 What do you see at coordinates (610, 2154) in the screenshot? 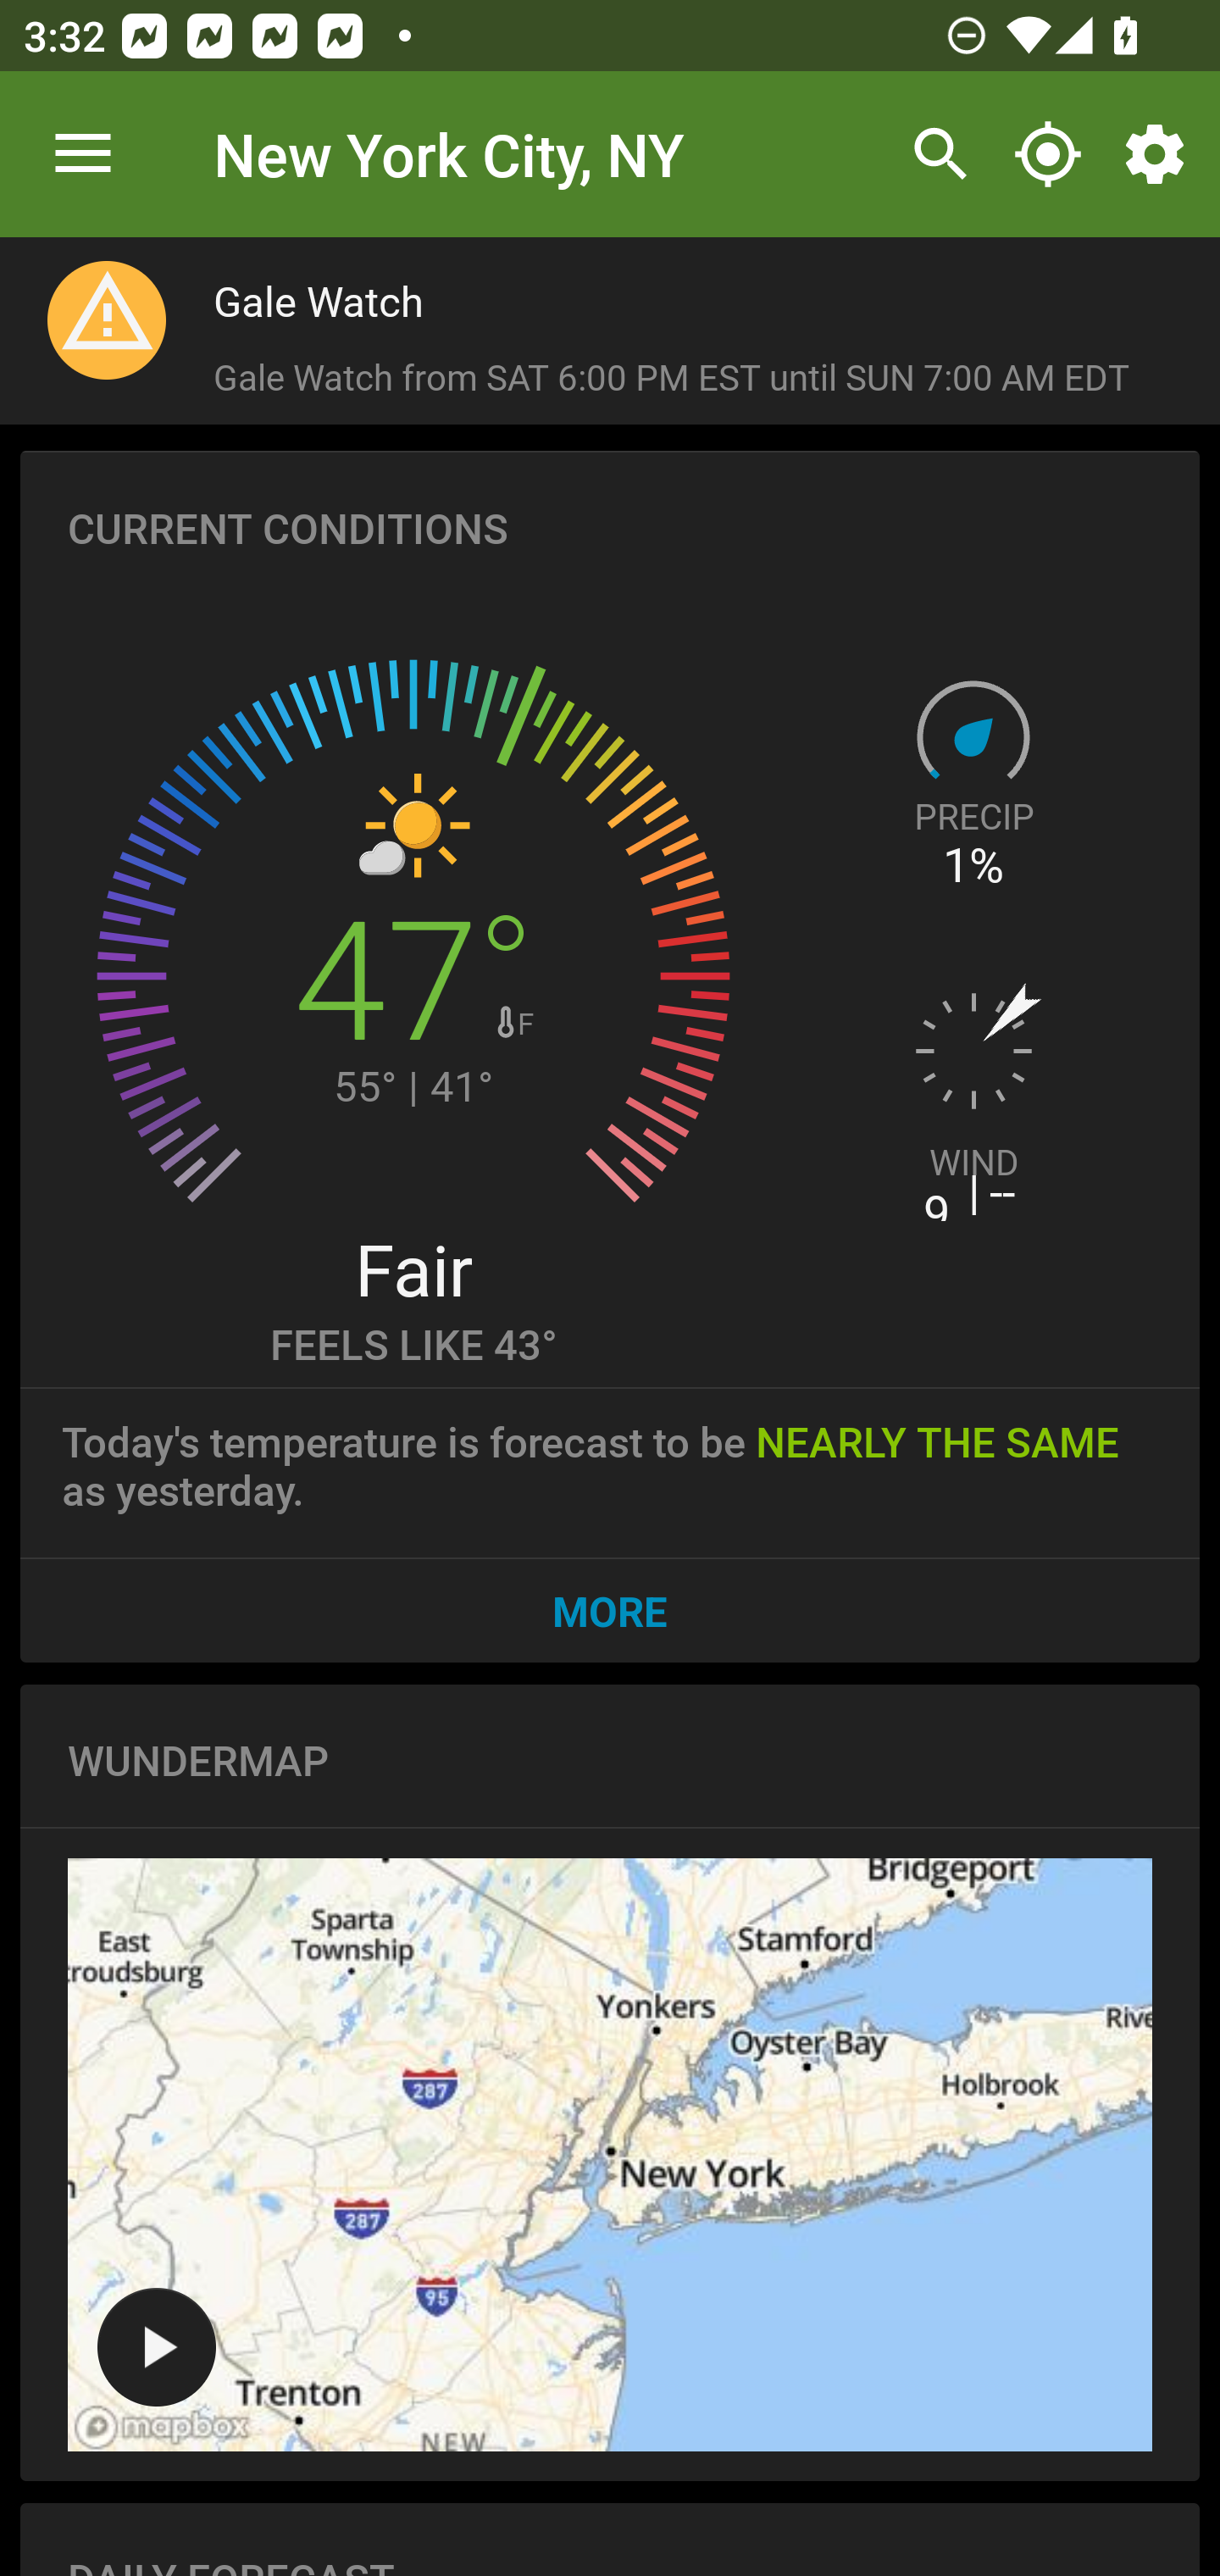
I see `Weather Map` at bounding box center [610, 2154].